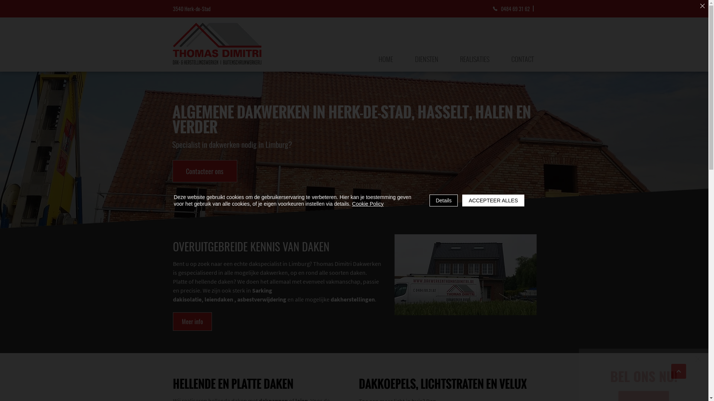 The height and width of the screenshot is (401, 714). Describe the element at coordinates (660, 389) in the screenshot. I see `ACCEPTEER ALLES` at that location.